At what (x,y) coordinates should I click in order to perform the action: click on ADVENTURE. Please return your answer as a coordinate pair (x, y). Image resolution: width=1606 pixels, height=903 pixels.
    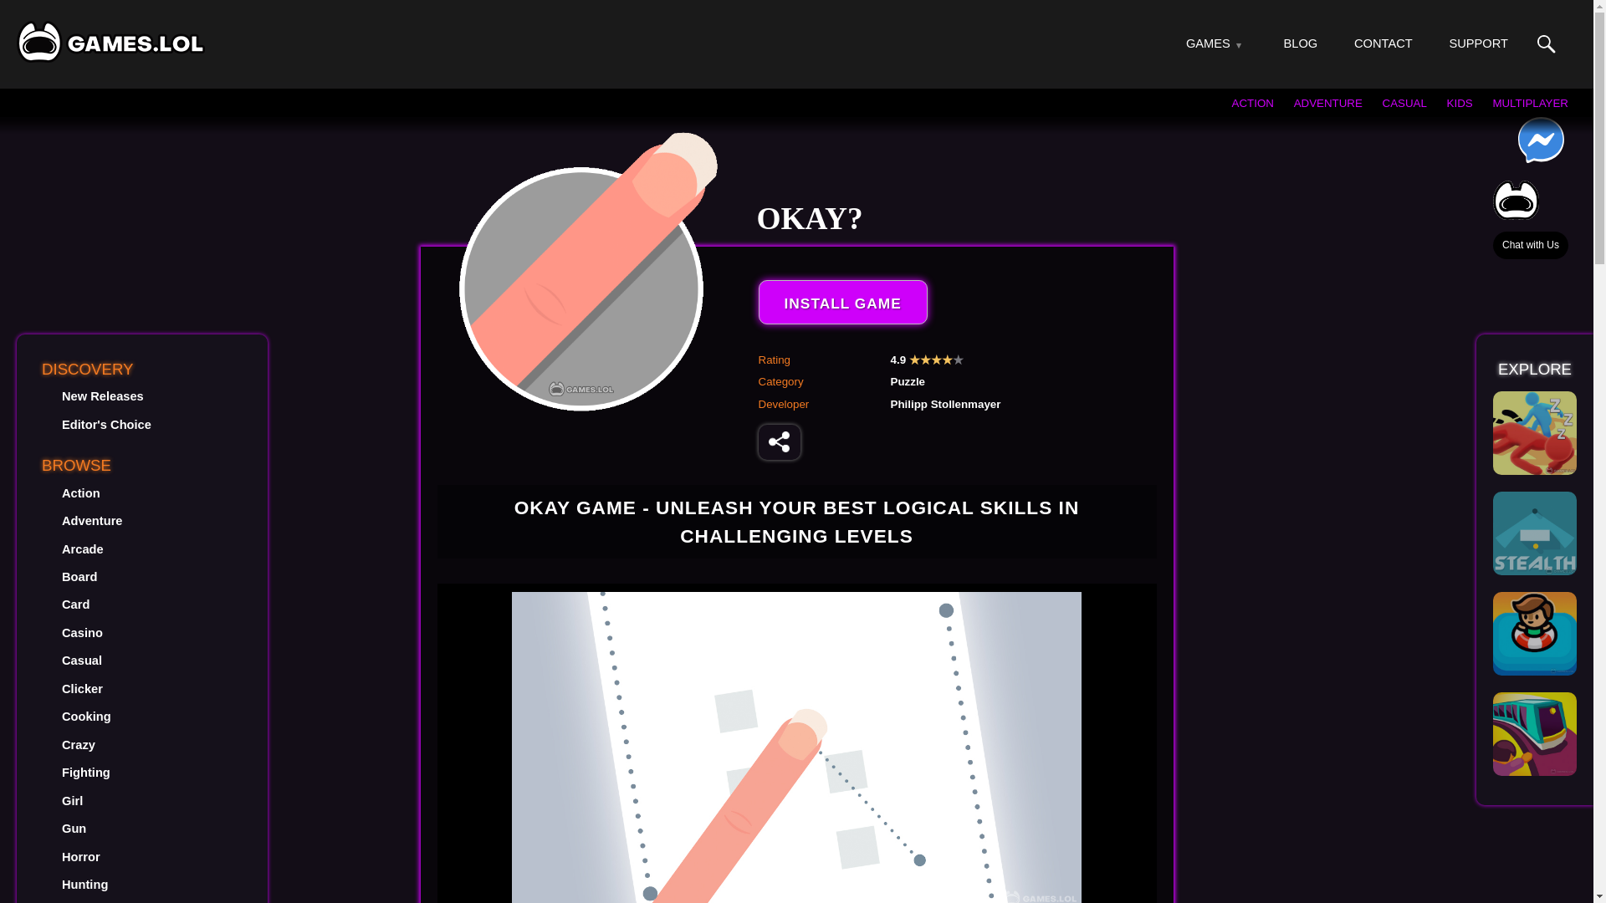
    Looking at the image, I should click on (1328, 102).